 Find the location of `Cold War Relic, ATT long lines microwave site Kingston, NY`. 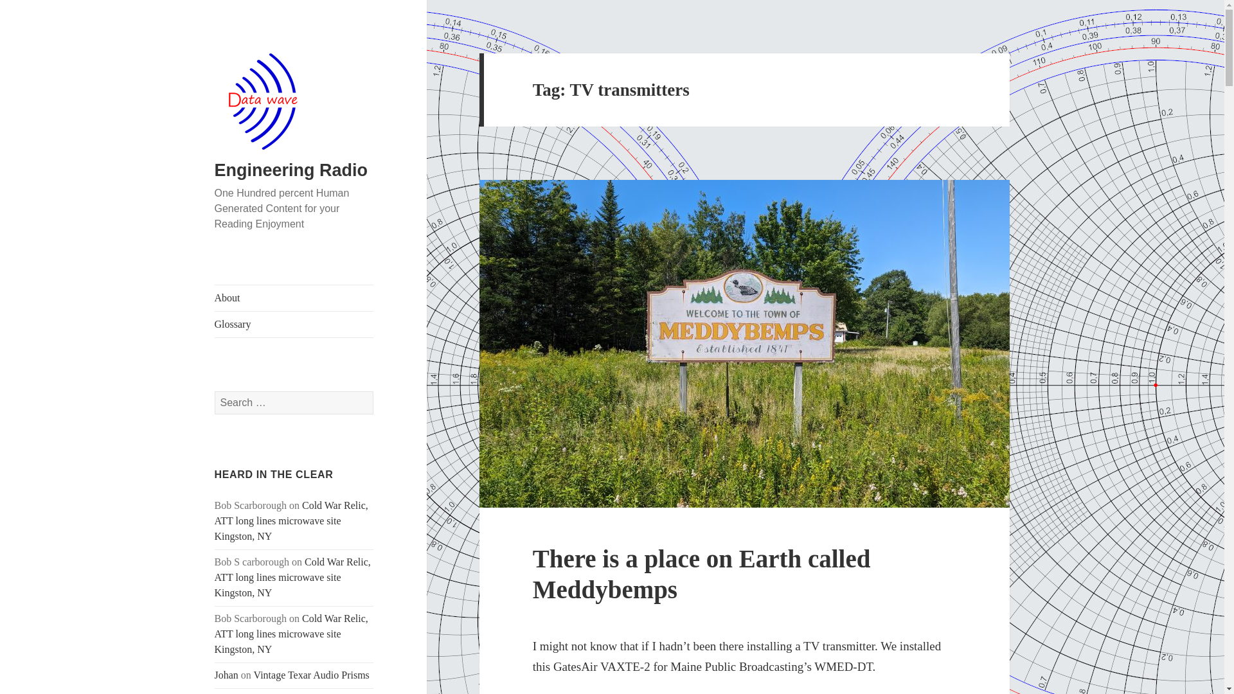

Cold War Relic, ATT long lines microwave site Kingston, NY is located at coordinates (293, 577).